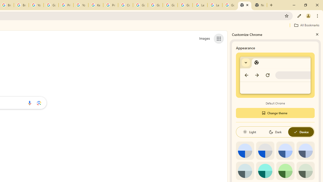 The width and height of the screenshot is (323, 182). Describe the element at coordinates (170, 5) in the screenshot. I see `Google Account Help` at that location.